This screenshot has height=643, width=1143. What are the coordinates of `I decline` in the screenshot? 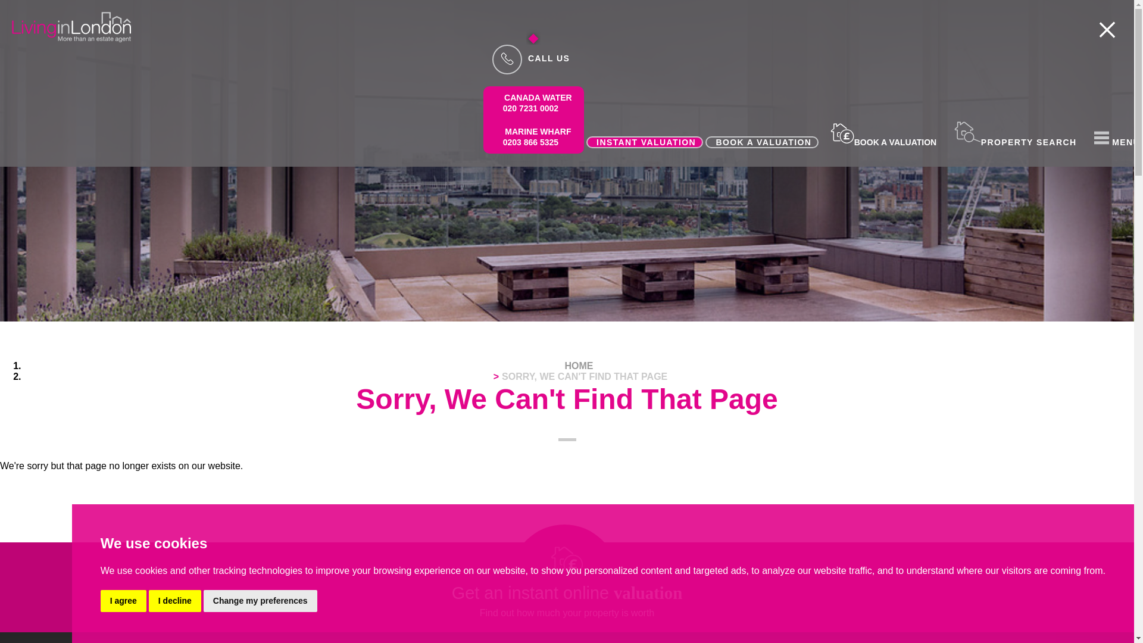 It's located at (533, 137).